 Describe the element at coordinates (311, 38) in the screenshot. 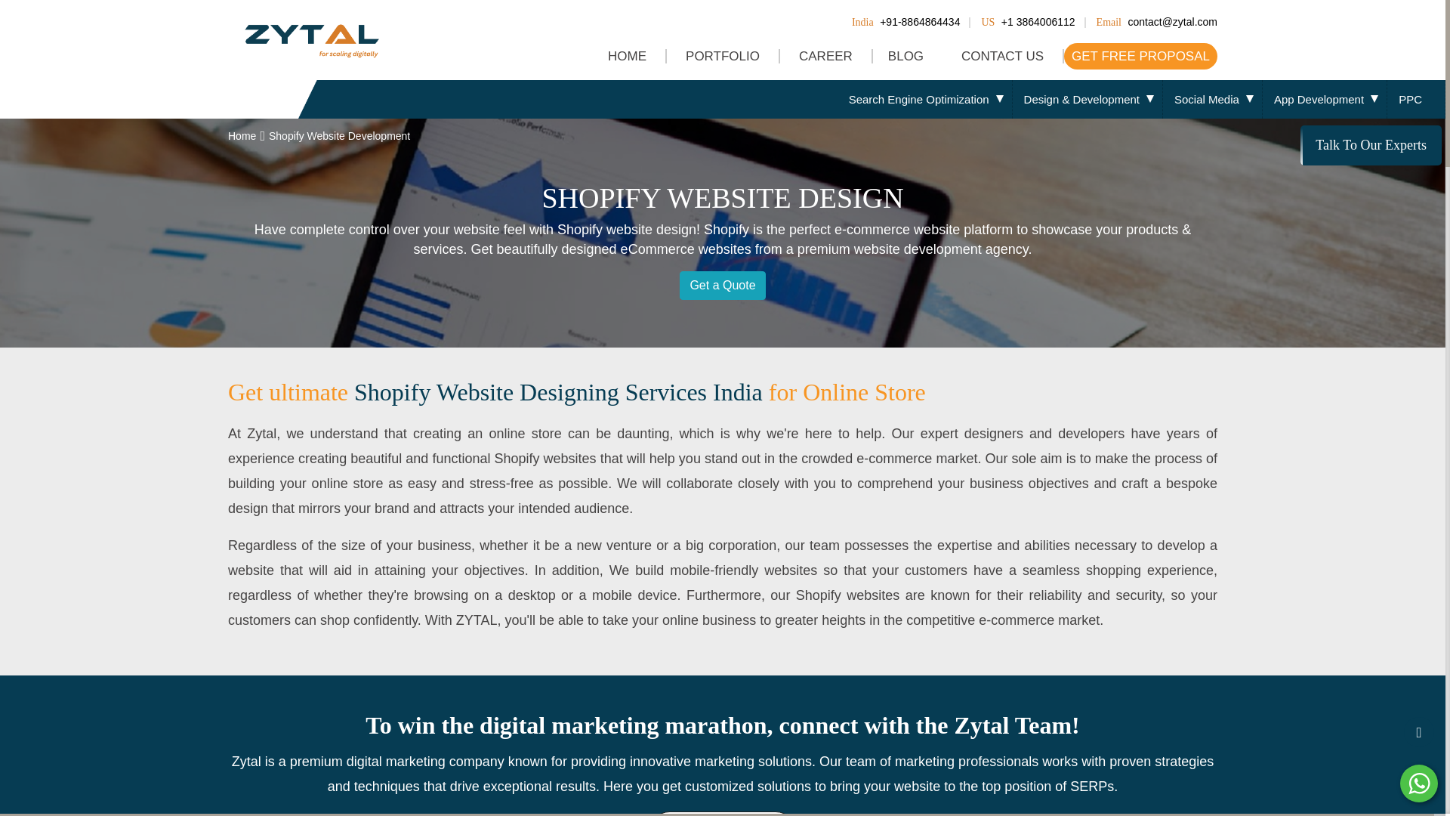

I see `Zytal logo` at that location.